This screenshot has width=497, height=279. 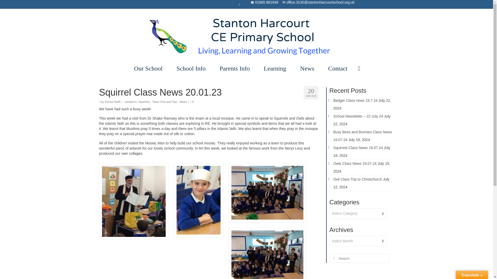 I want to click on Our School, so click(x=150, y=68).